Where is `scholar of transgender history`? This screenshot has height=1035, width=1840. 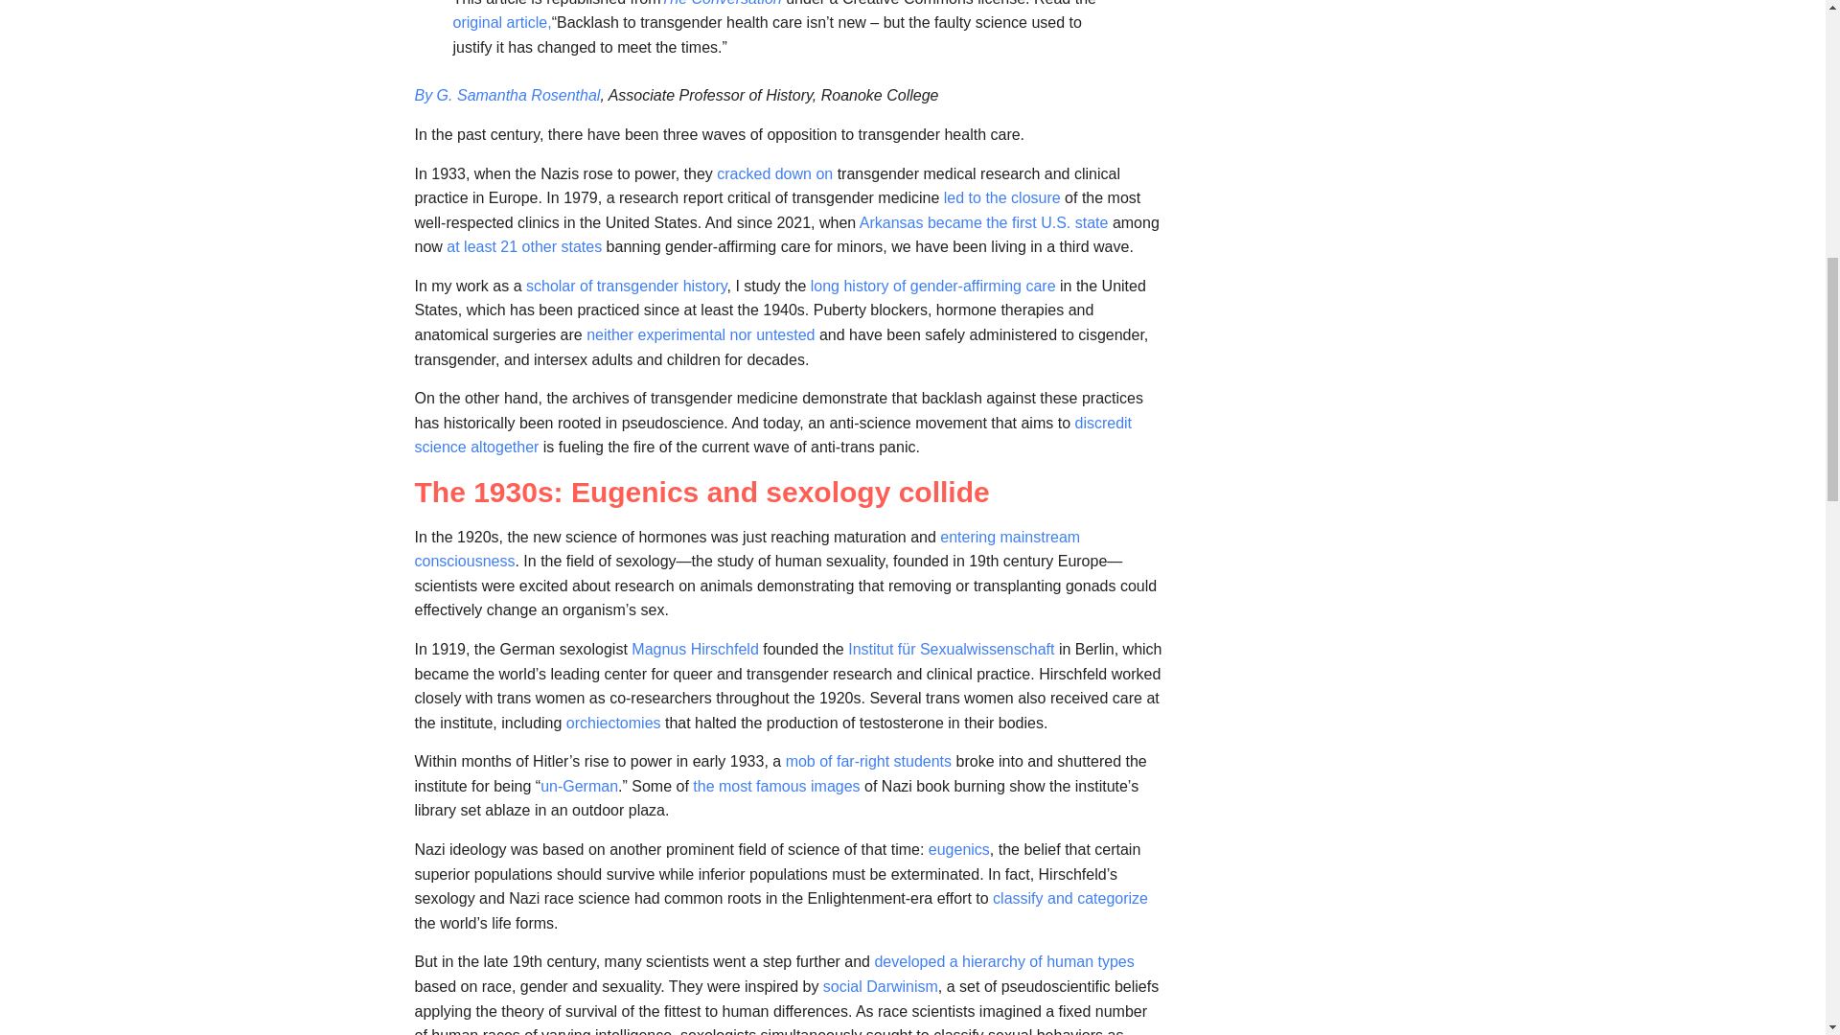 scholar of transgender history is located at coordinates (627, 286).